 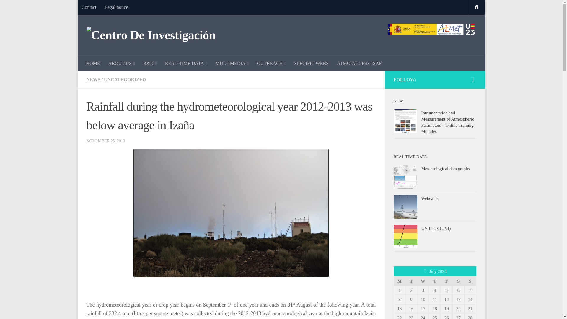 What do you see at coordinates (472, 79) in the screenshot?
I see `Follow us on Twitter` at bounding box center [472, 79].